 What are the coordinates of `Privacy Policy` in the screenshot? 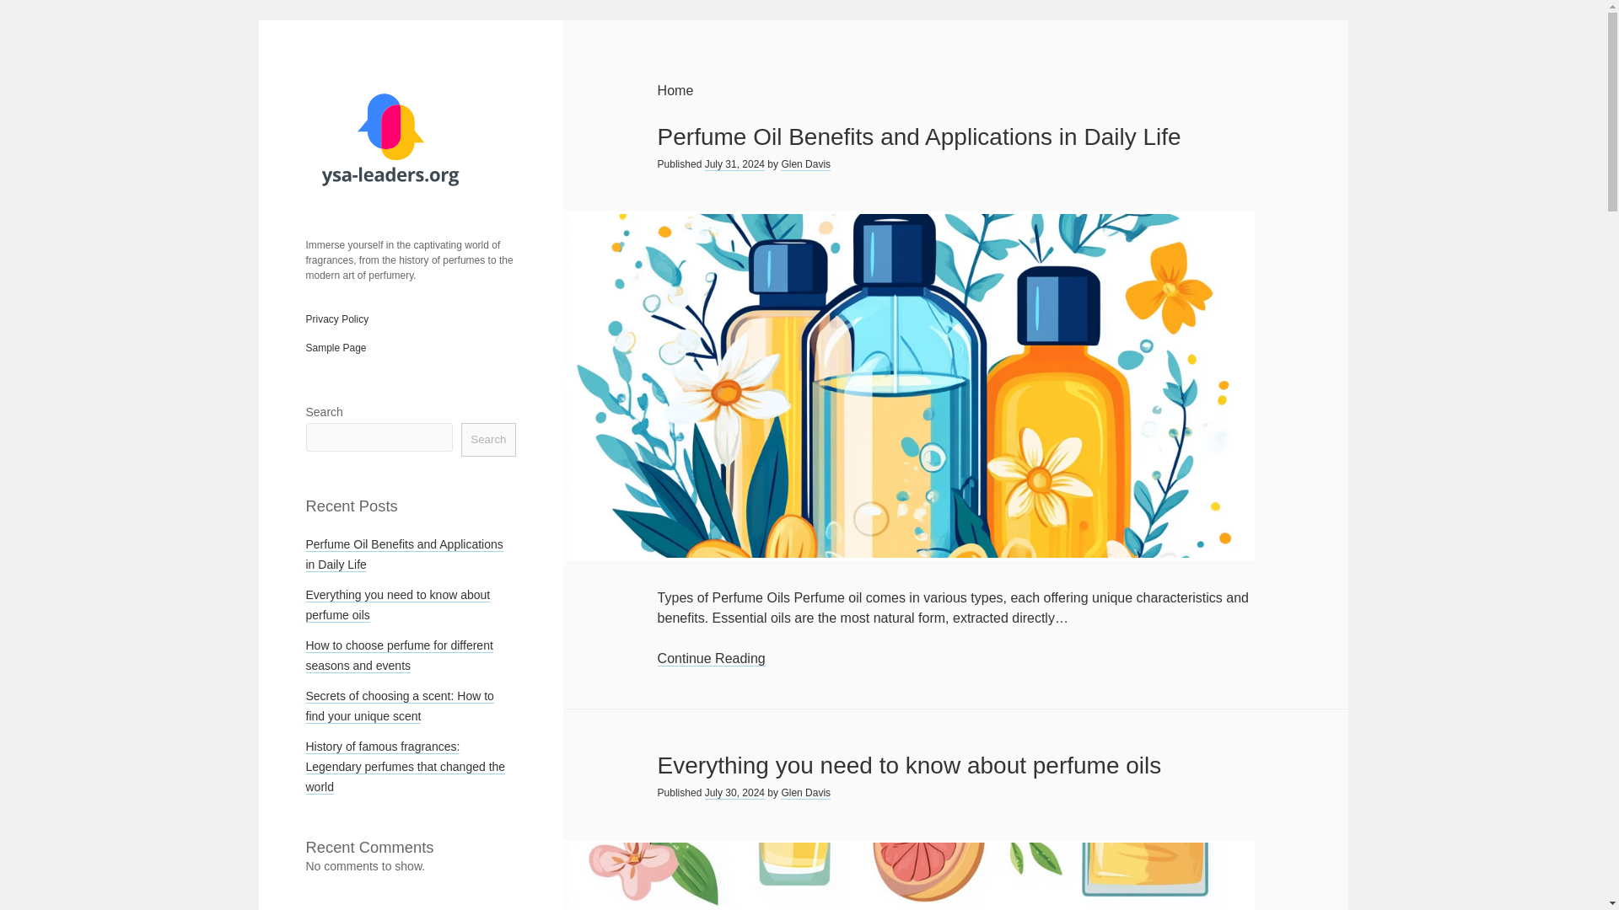 It's located at (337, 318).